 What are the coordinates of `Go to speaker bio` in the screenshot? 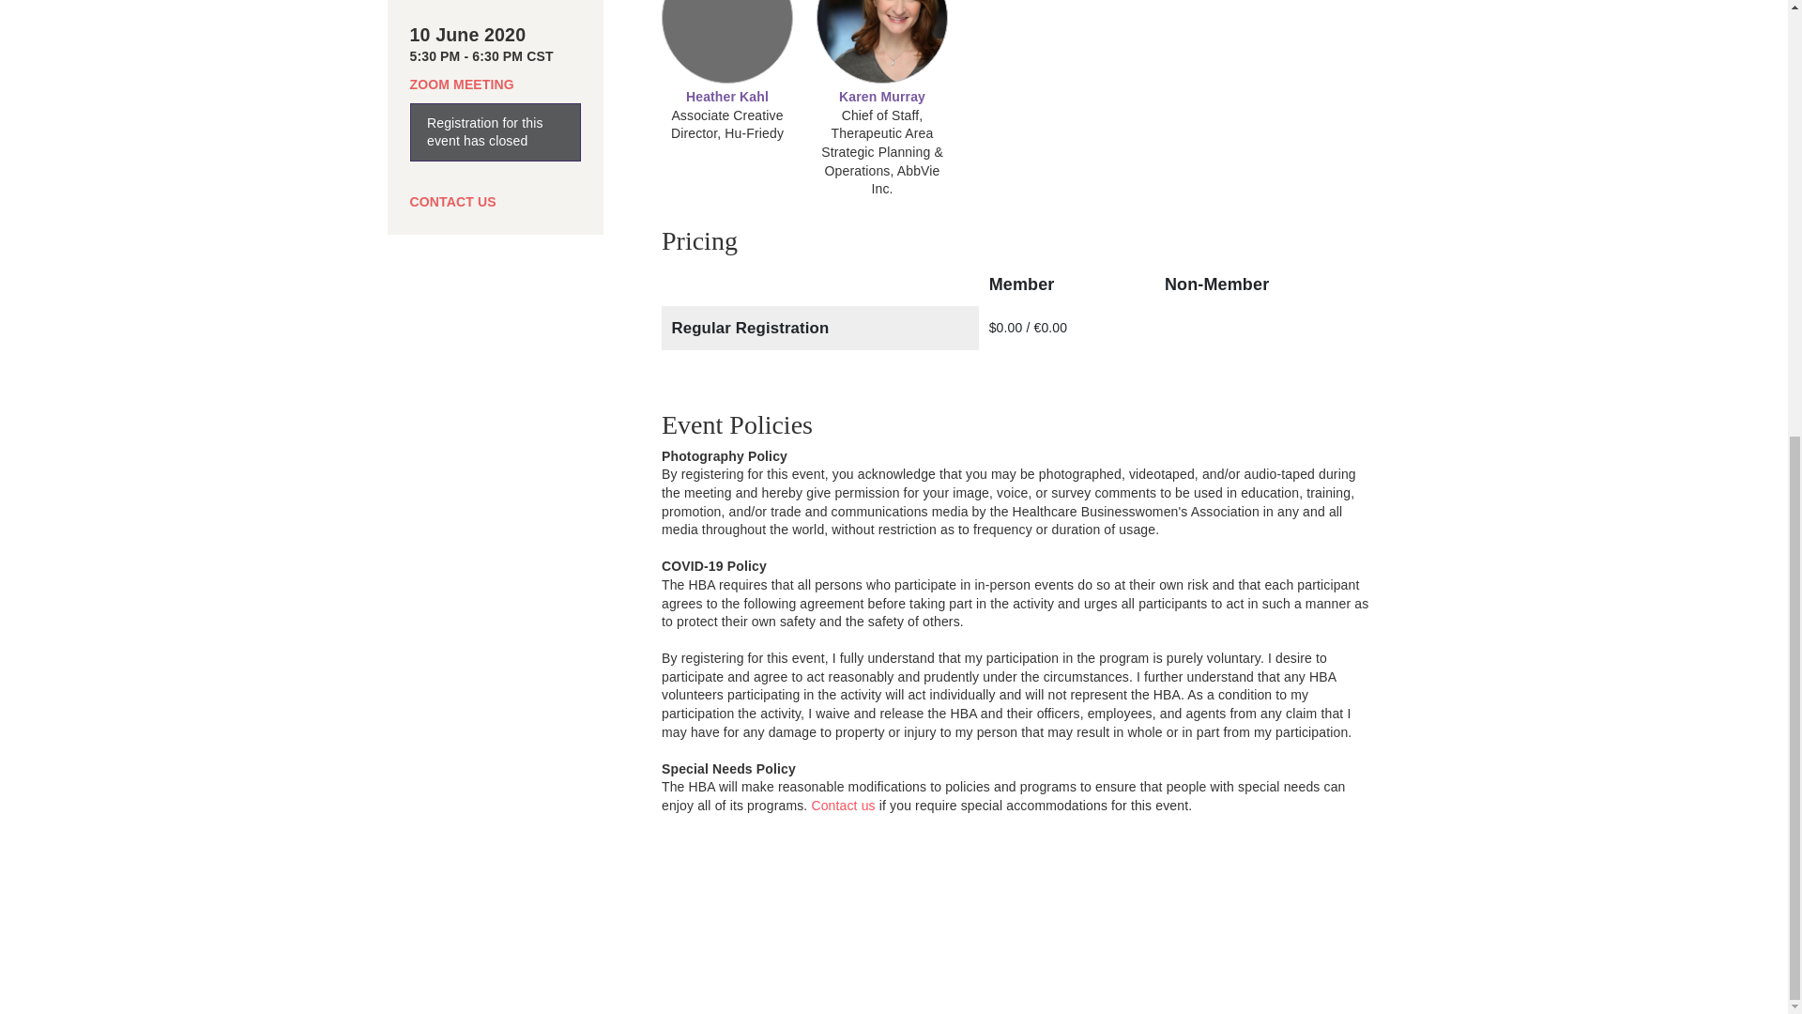 It's located at (882, 97).